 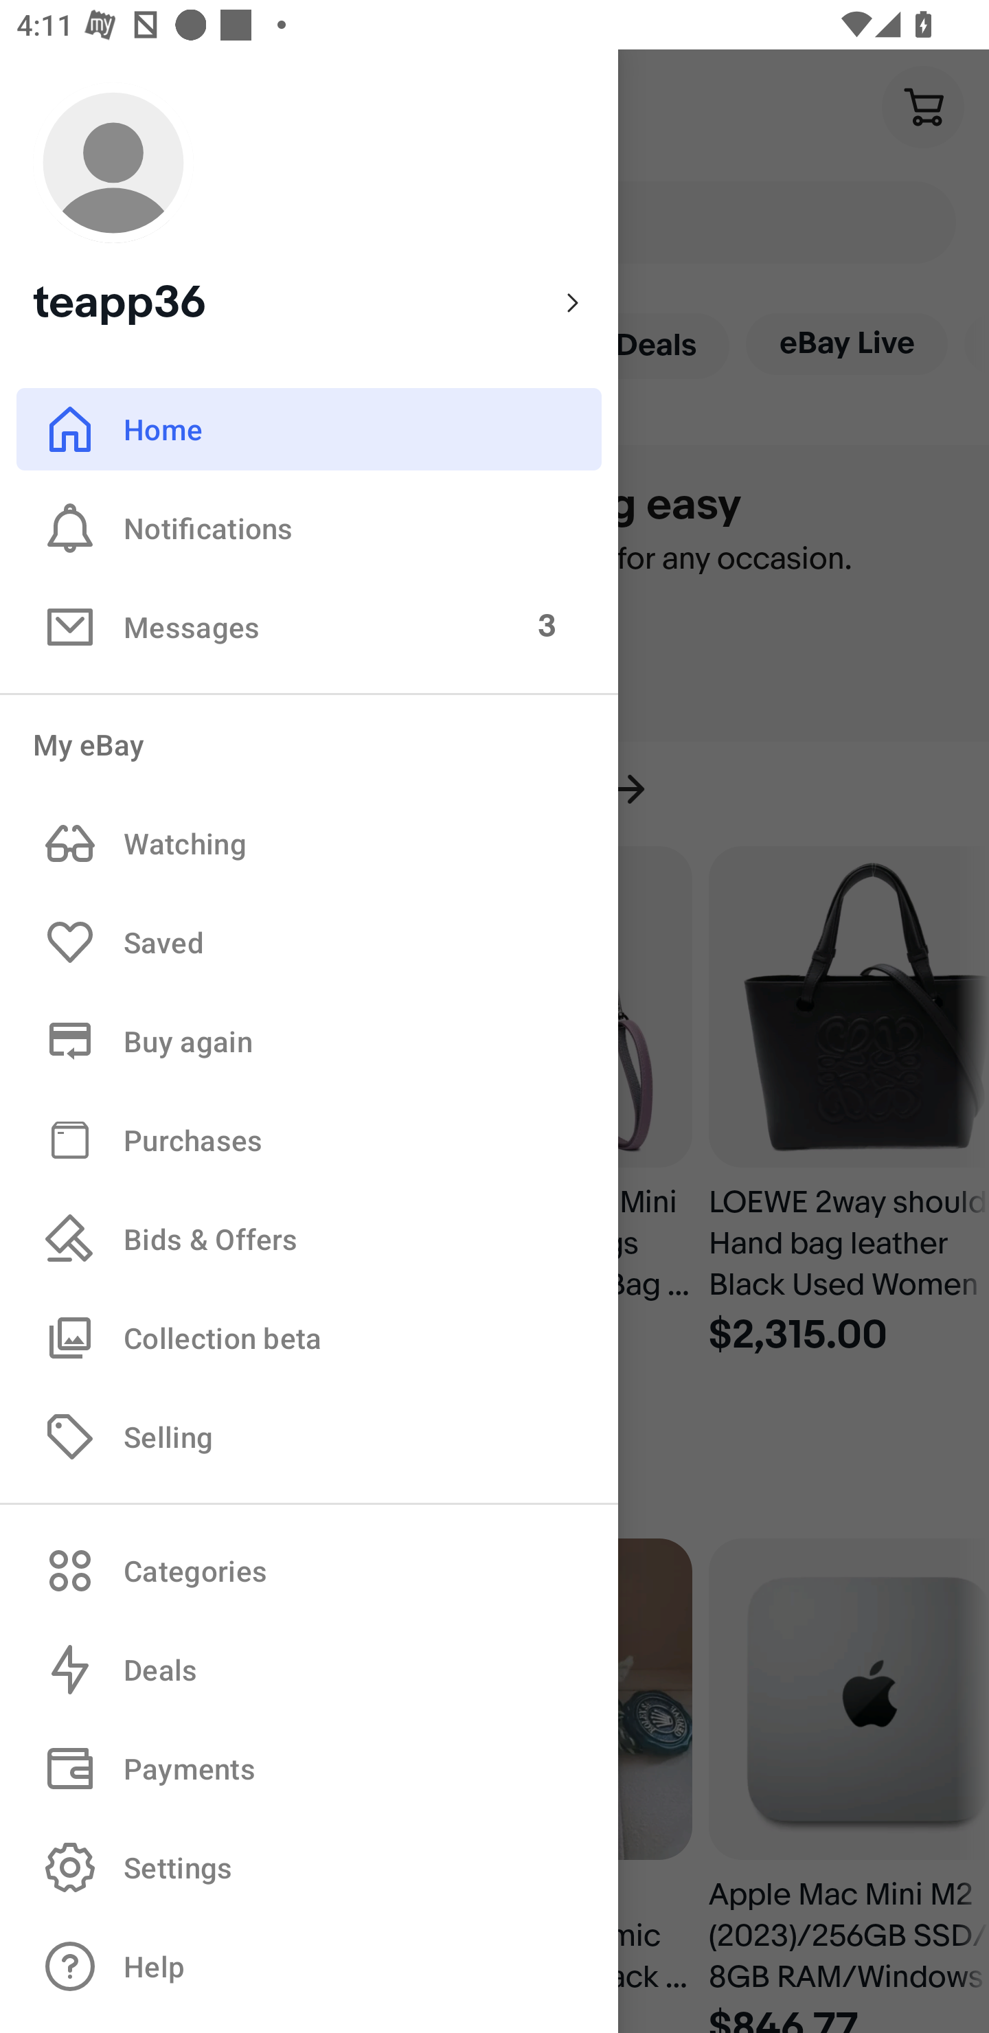 What do you see at coordinates (309, 1867) in the screenshot?
I see `Settings` at bounding box center [309, 1867].